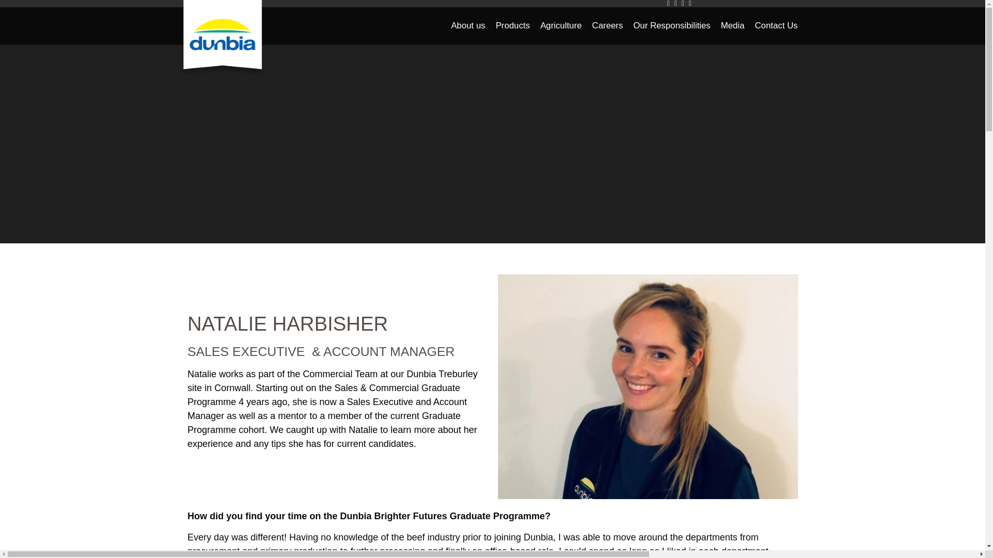  Describe the element at coordinates (675, 4) in the screenshot. I see `Twitter` at that location.